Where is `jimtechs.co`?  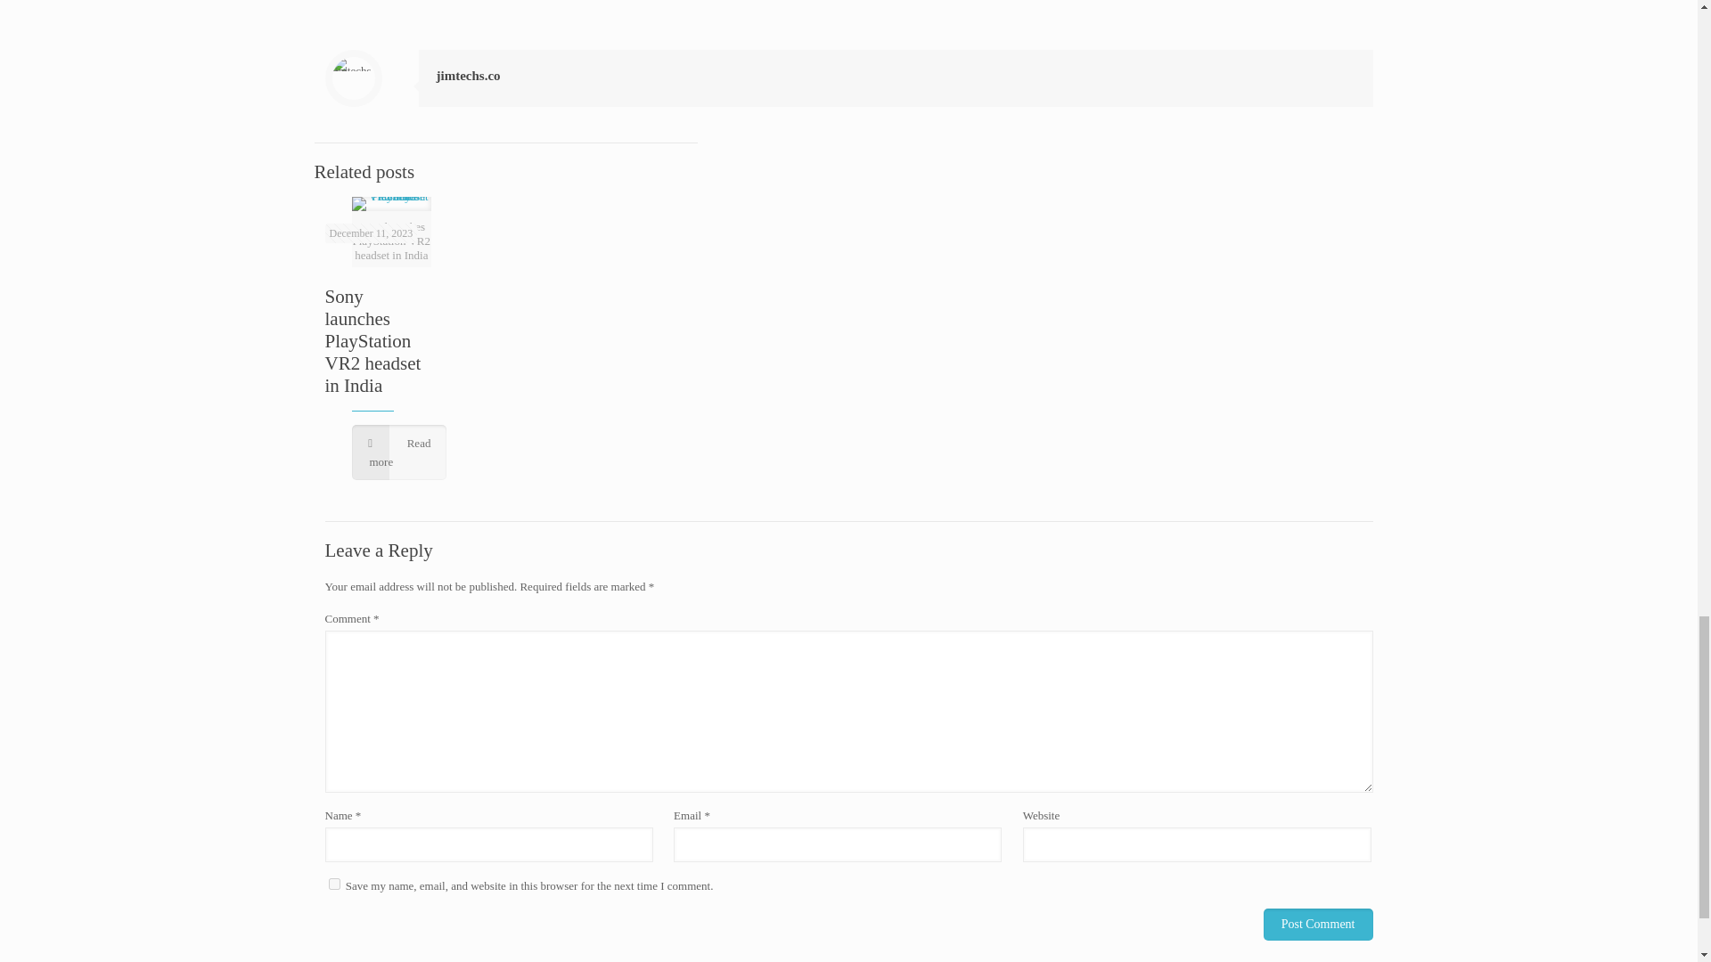 jimtechs.co is located at coordinates (469, 75).